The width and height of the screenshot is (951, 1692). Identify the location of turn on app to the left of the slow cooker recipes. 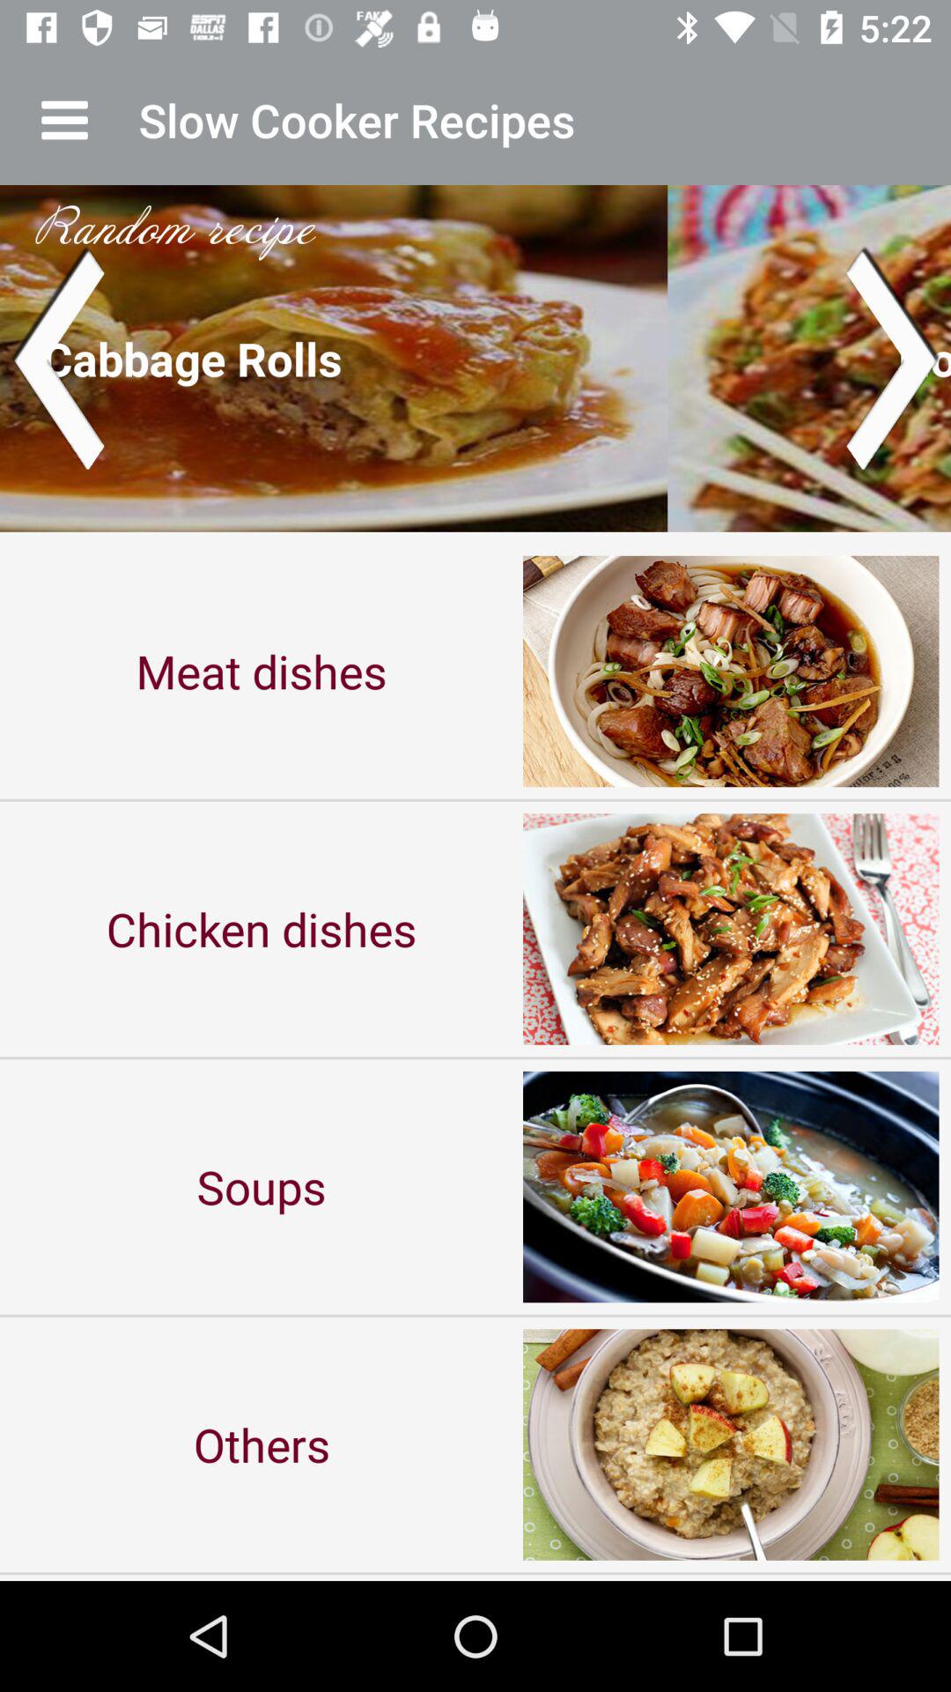
(64, 120).